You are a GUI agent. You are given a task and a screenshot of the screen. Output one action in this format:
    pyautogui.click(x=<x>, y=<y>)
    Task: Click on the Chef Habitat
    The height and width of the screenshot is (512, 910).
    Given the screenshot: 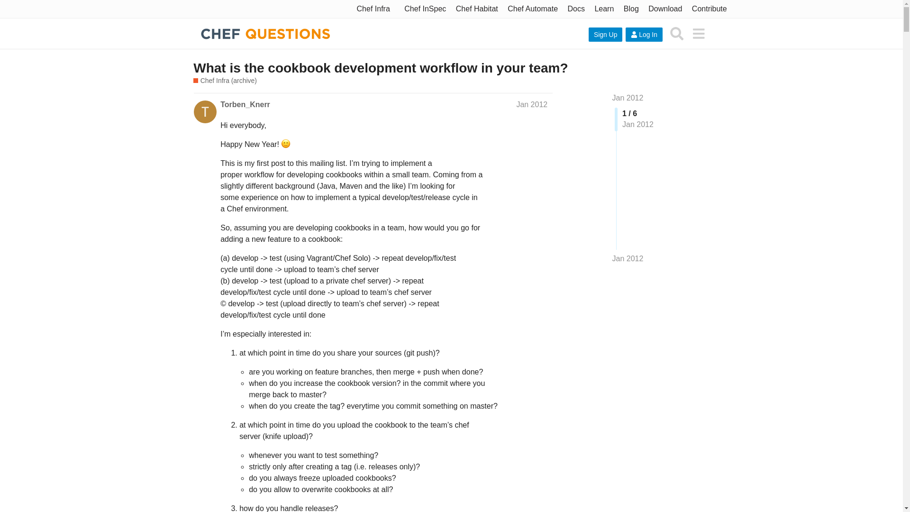 What is the action you would take?
    pyautogui.click(x=477, y=9)
    